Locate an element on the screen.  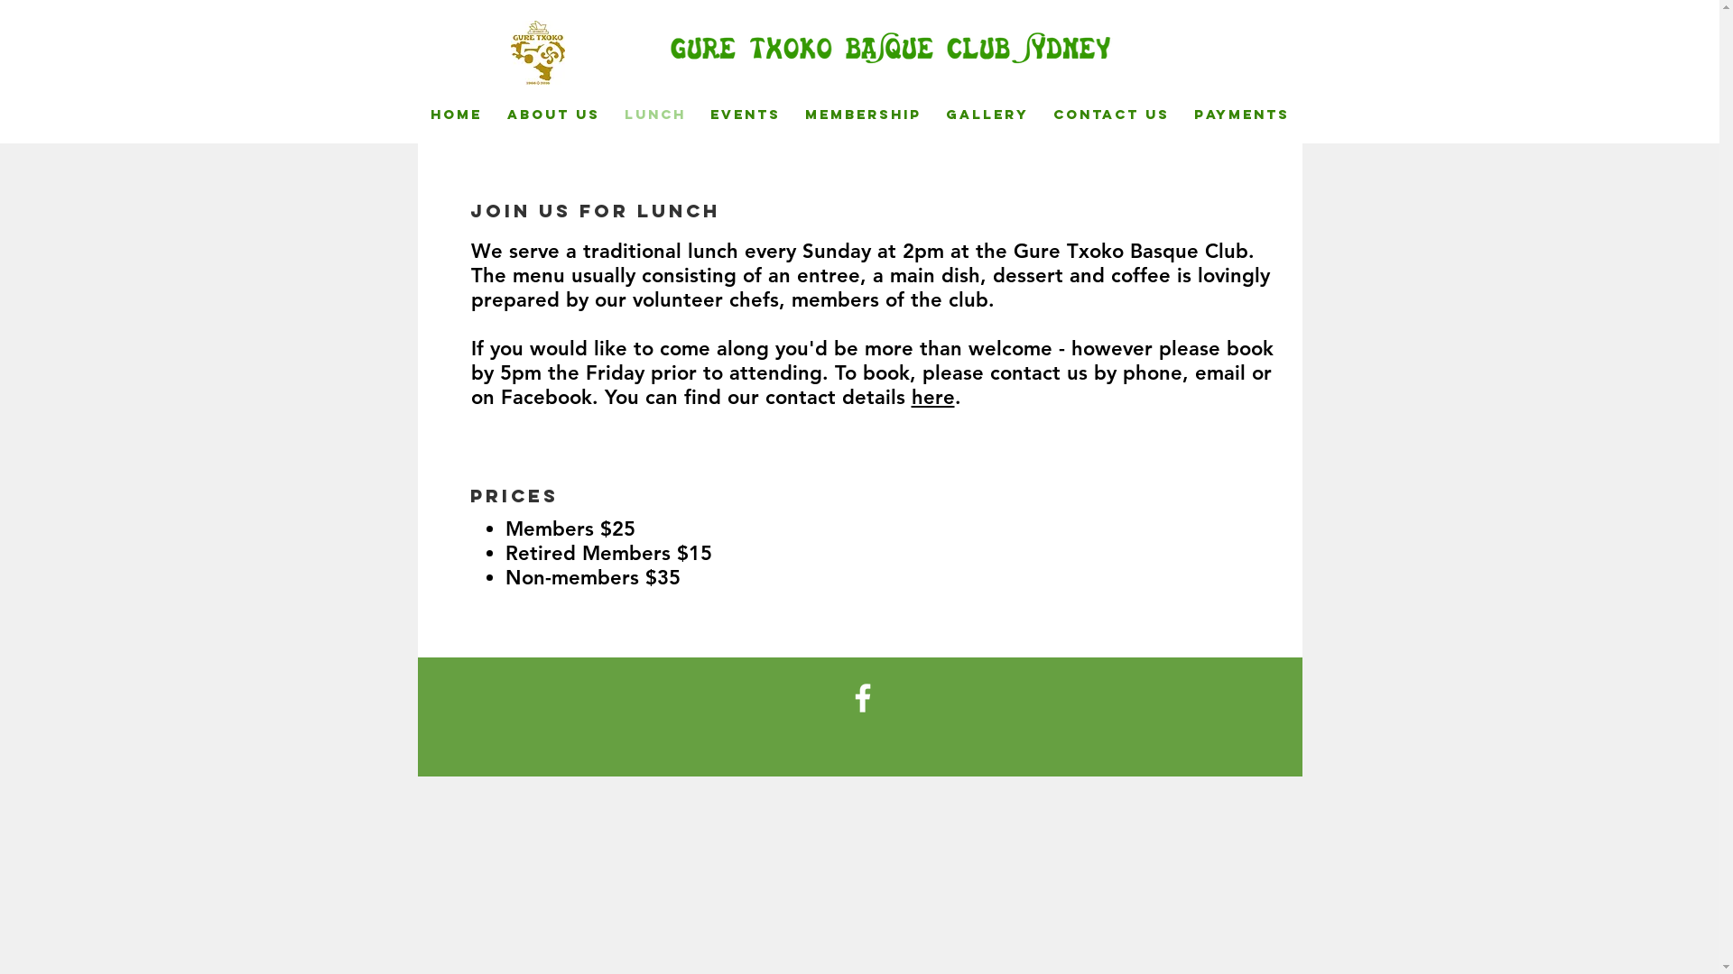
EVENTS is located at coordinates (746, 114).